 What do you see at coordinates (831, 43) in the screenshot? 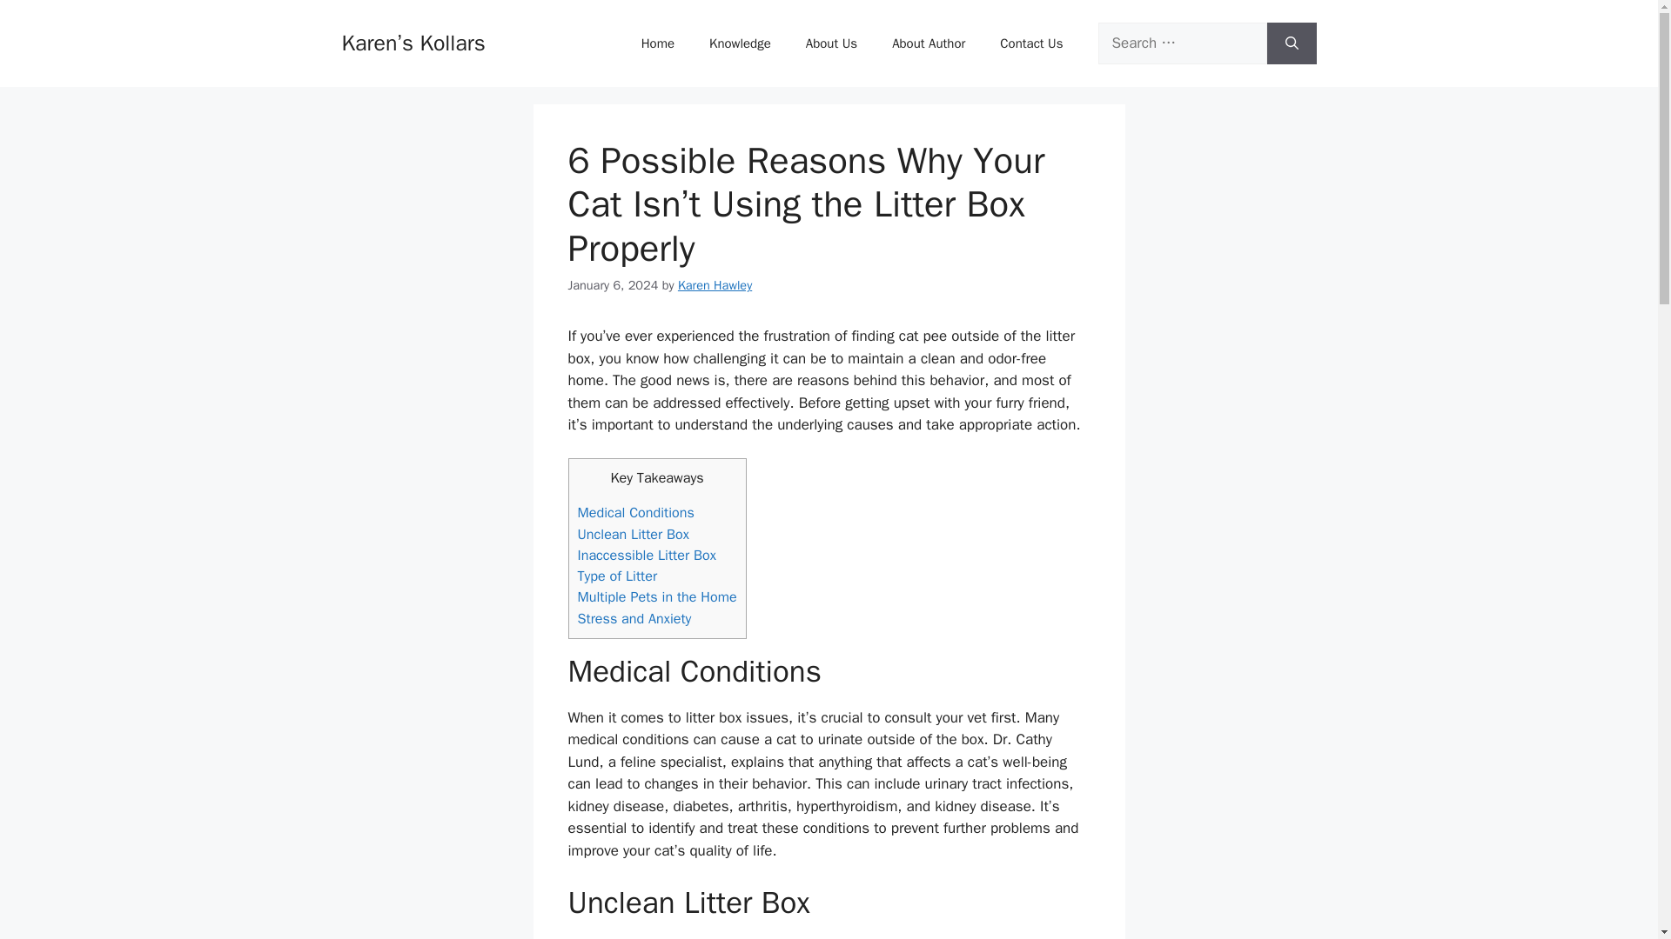
I see `About Us` at bounding box center [831, 43].